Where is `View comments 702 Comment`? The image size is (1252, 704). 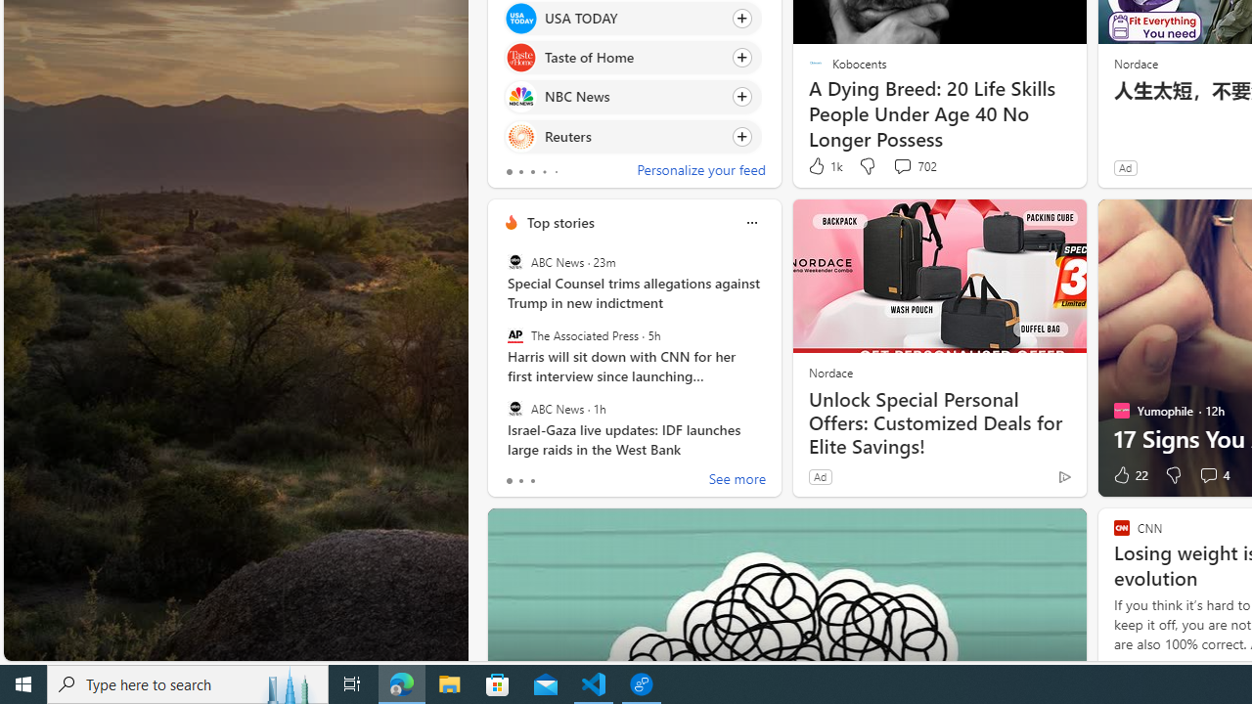
View comments 702 Comment is located at coordinates (902, 166).